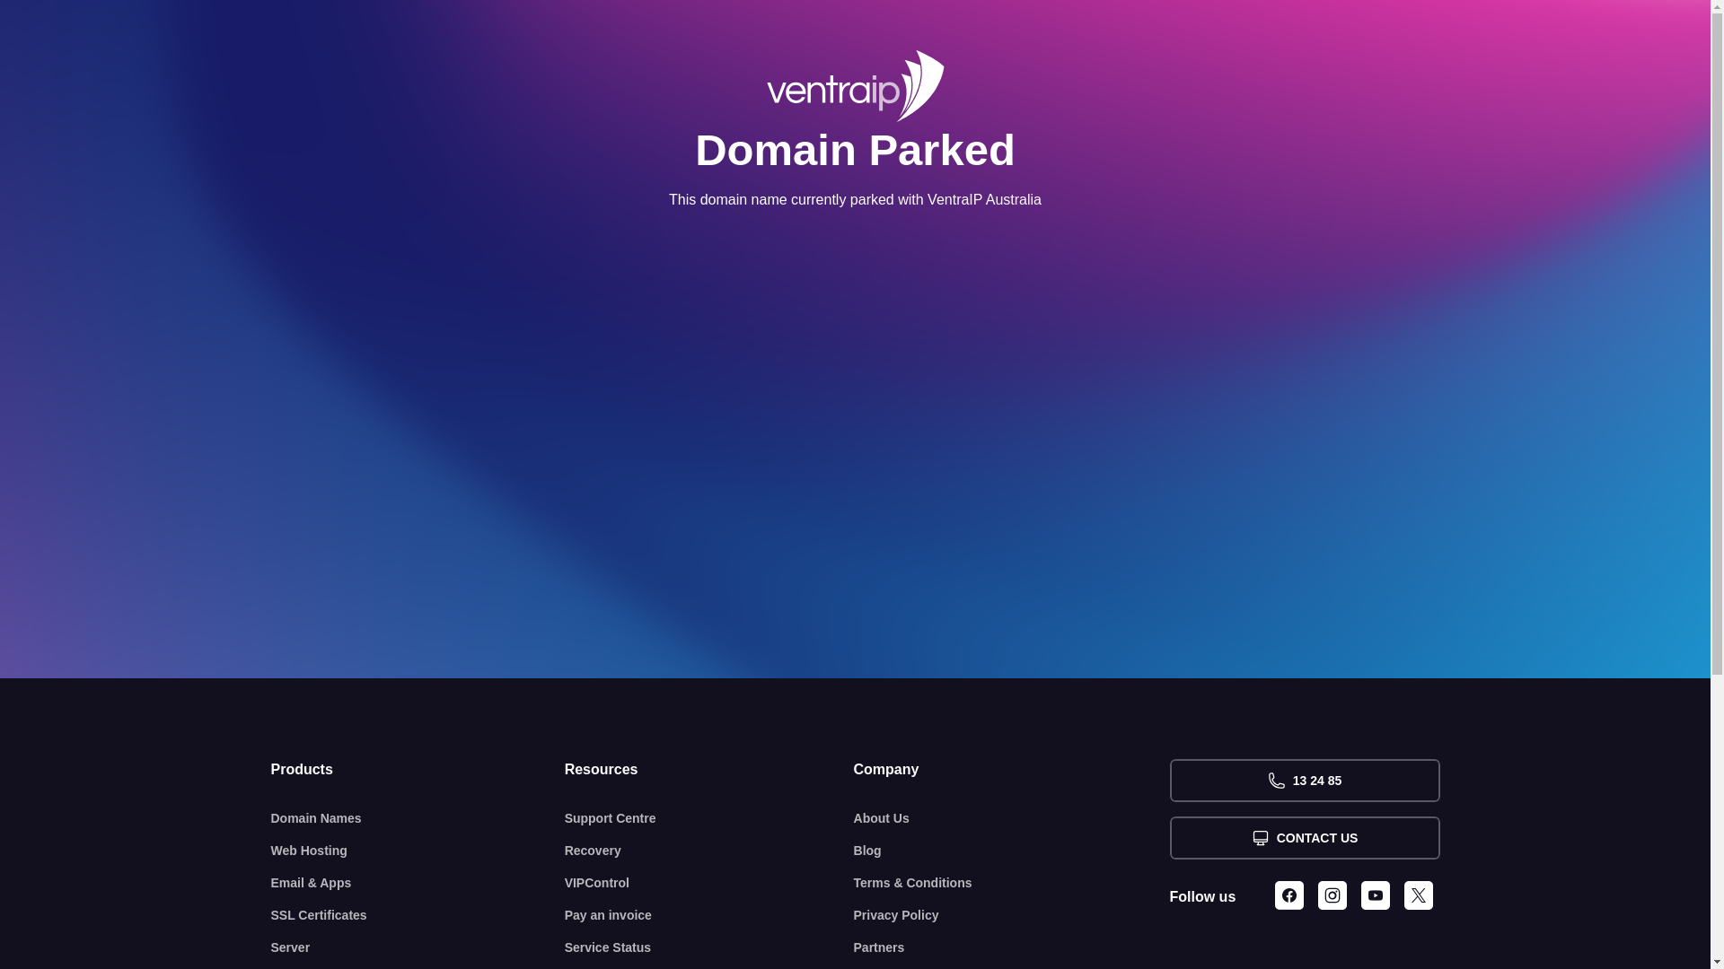 This screenshot has height=969, width=1724. What do you see at coordinates (418, 915) in the screenshot?
I see `SSL Certificates` at bounding box center [418, 915].